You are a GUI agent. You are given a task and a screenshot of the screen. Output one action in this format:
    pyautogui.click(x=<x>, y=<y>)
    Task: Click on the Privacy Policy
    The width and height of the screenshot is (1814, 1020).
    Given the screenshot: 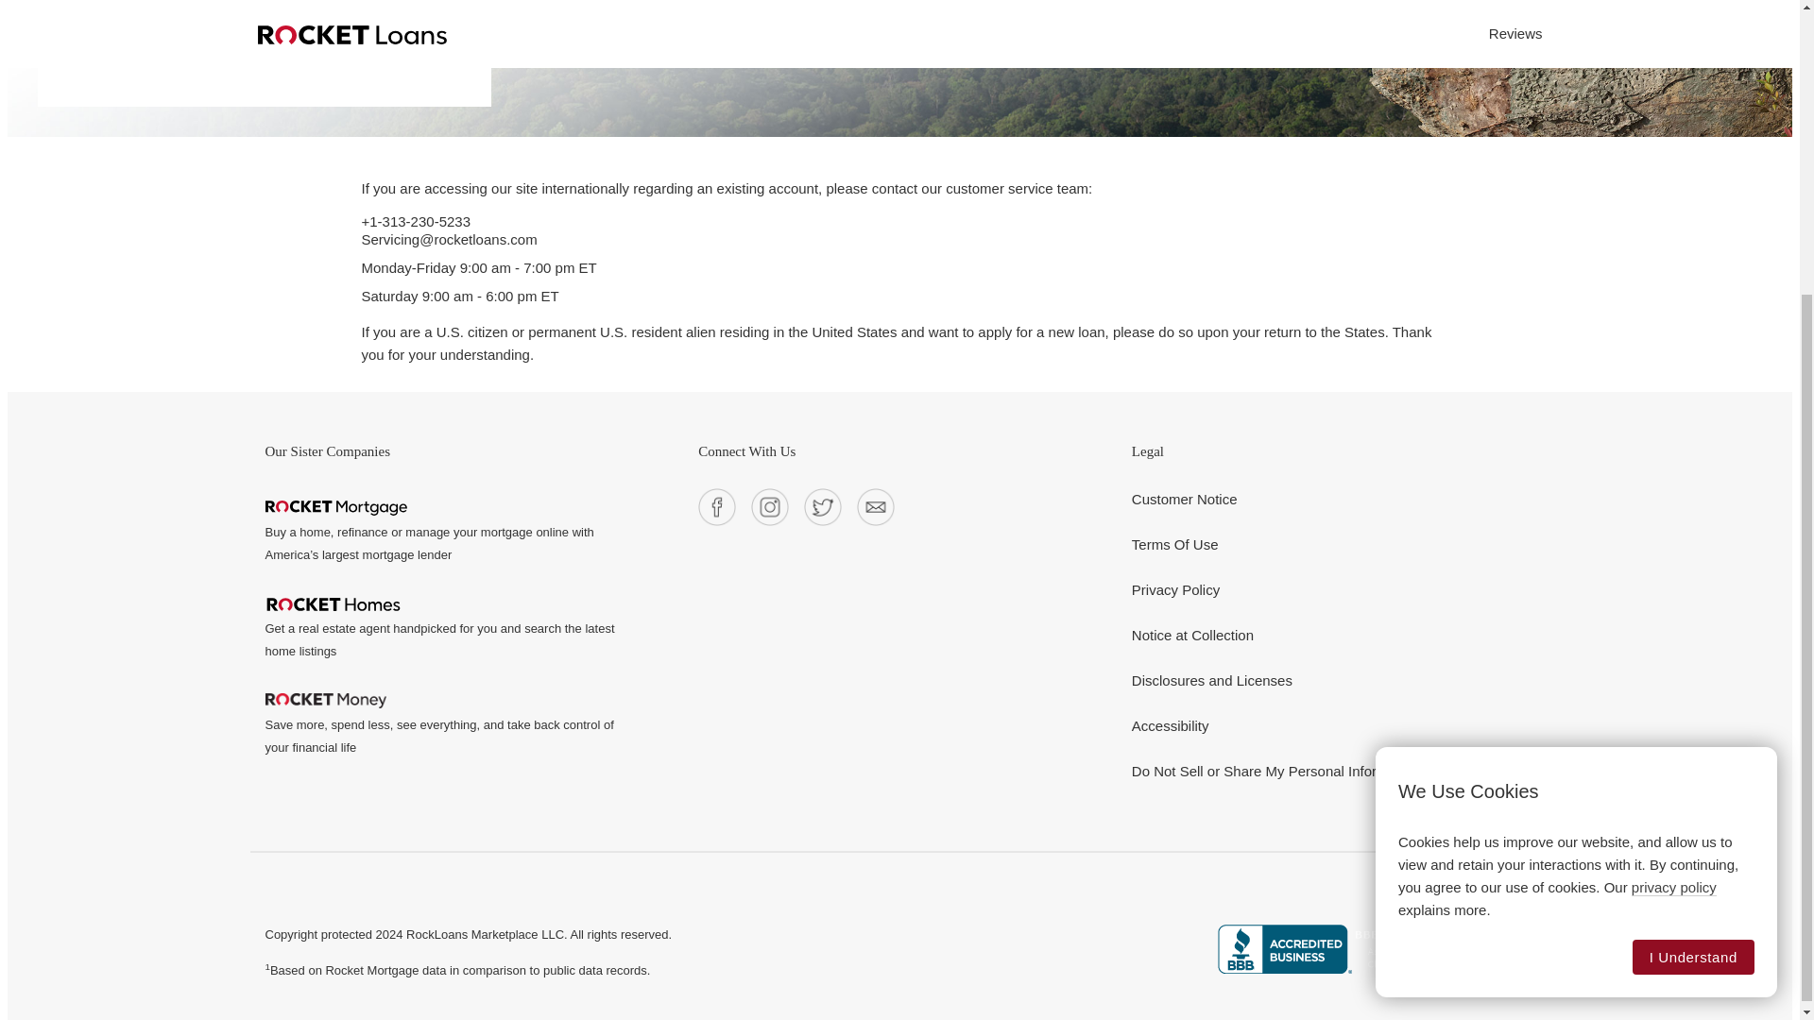 What is the action you would take?
    pyautogui.click(x=1175, y=589)
    